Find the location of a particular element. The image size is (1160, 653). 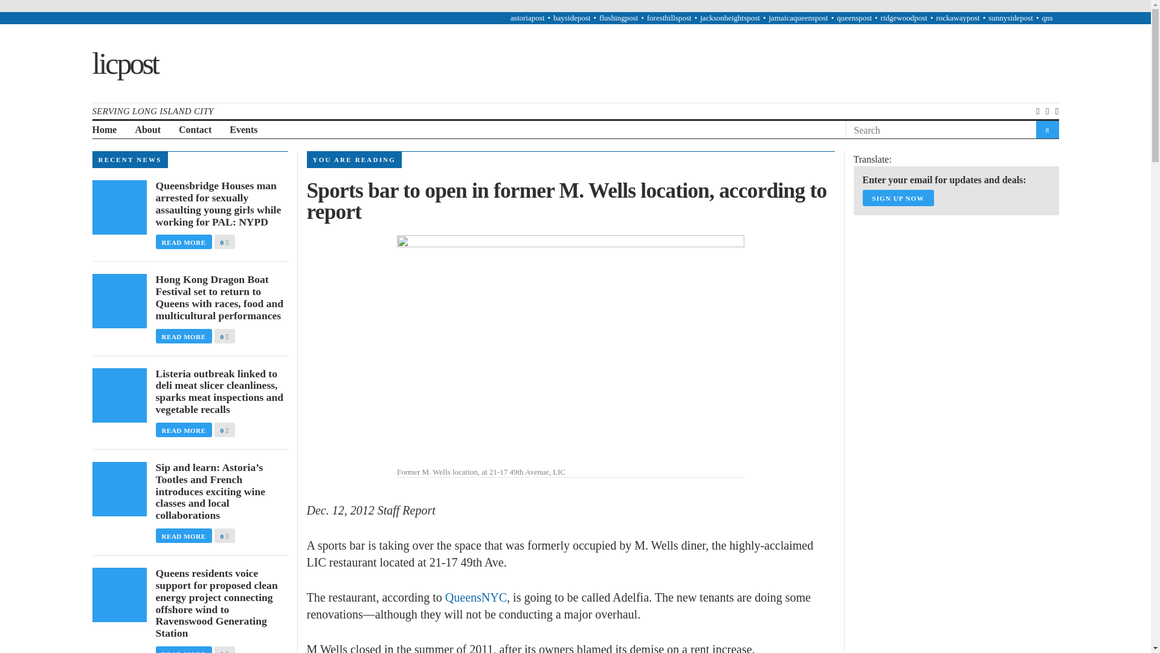

queenspost is located at coordinates (854, 17).